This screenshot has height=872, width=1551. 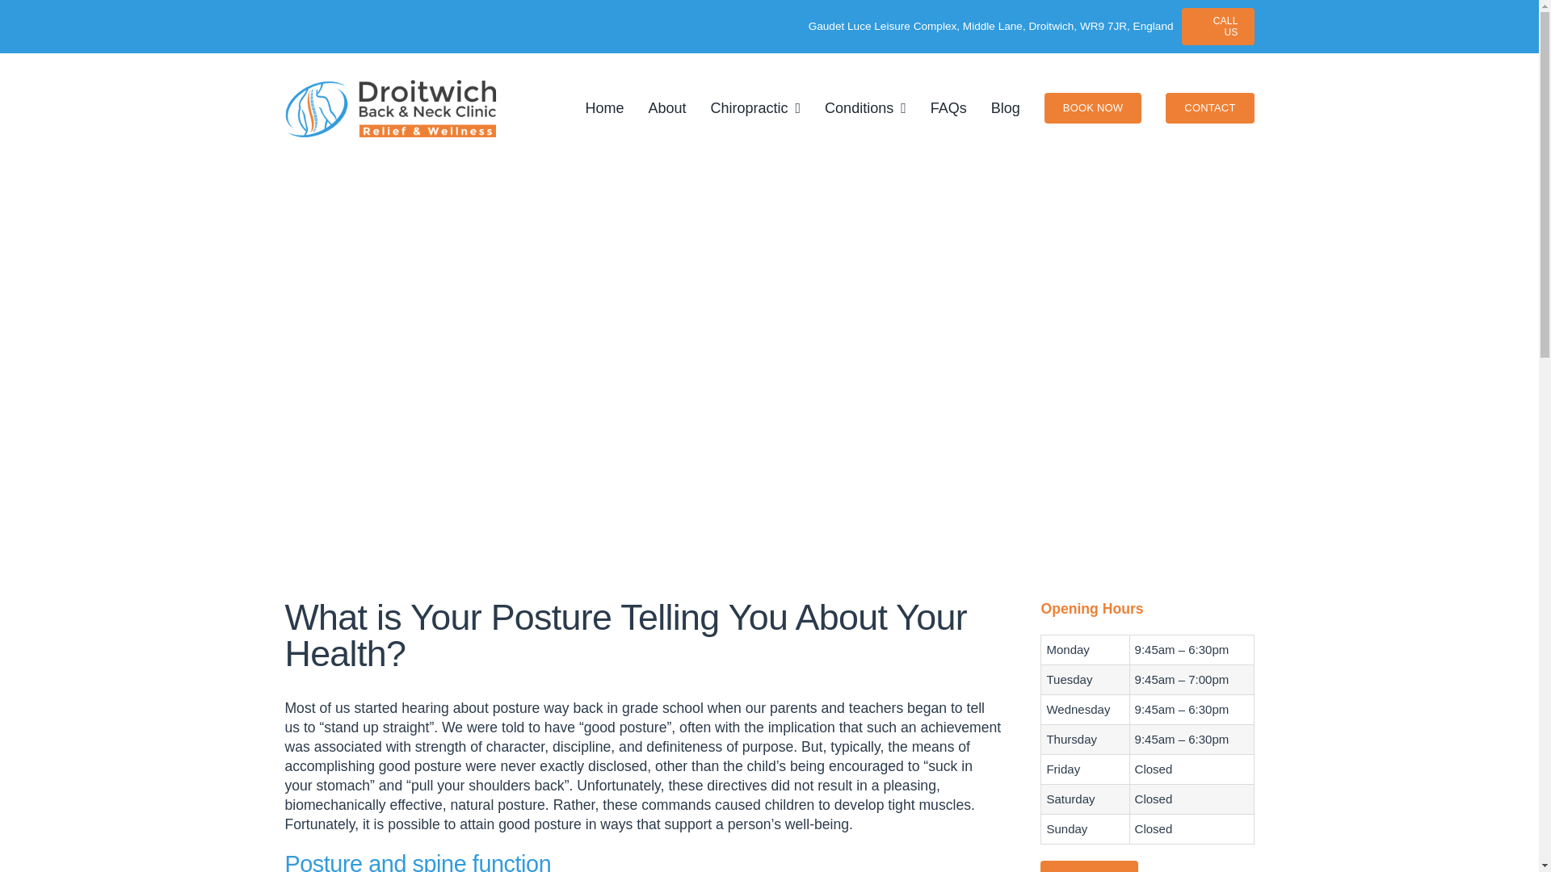 What do you see at coordinates (1209, 108) in the screenshot?
I see `CONTACT` at bounding box center [1209, 108].